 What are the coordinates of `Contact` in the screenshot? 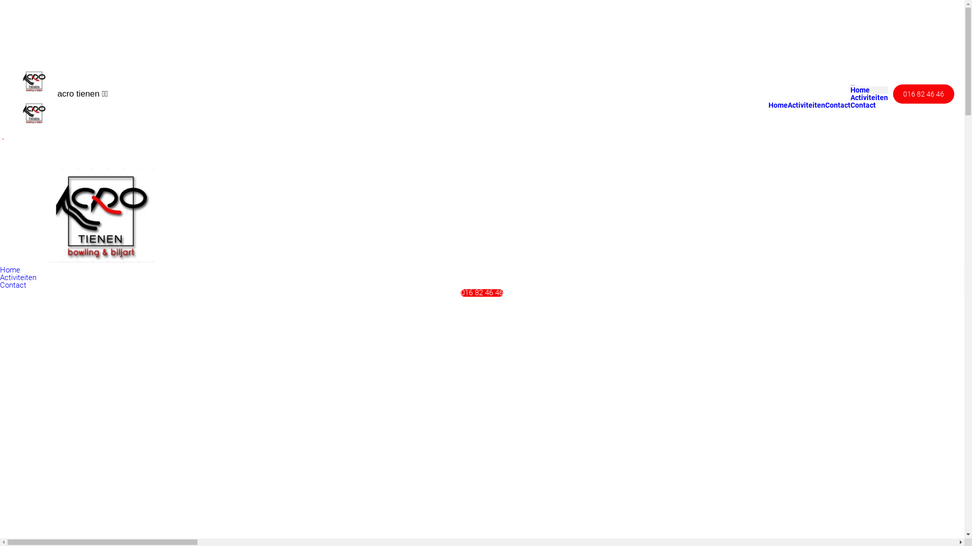 It's located at (838, 105).